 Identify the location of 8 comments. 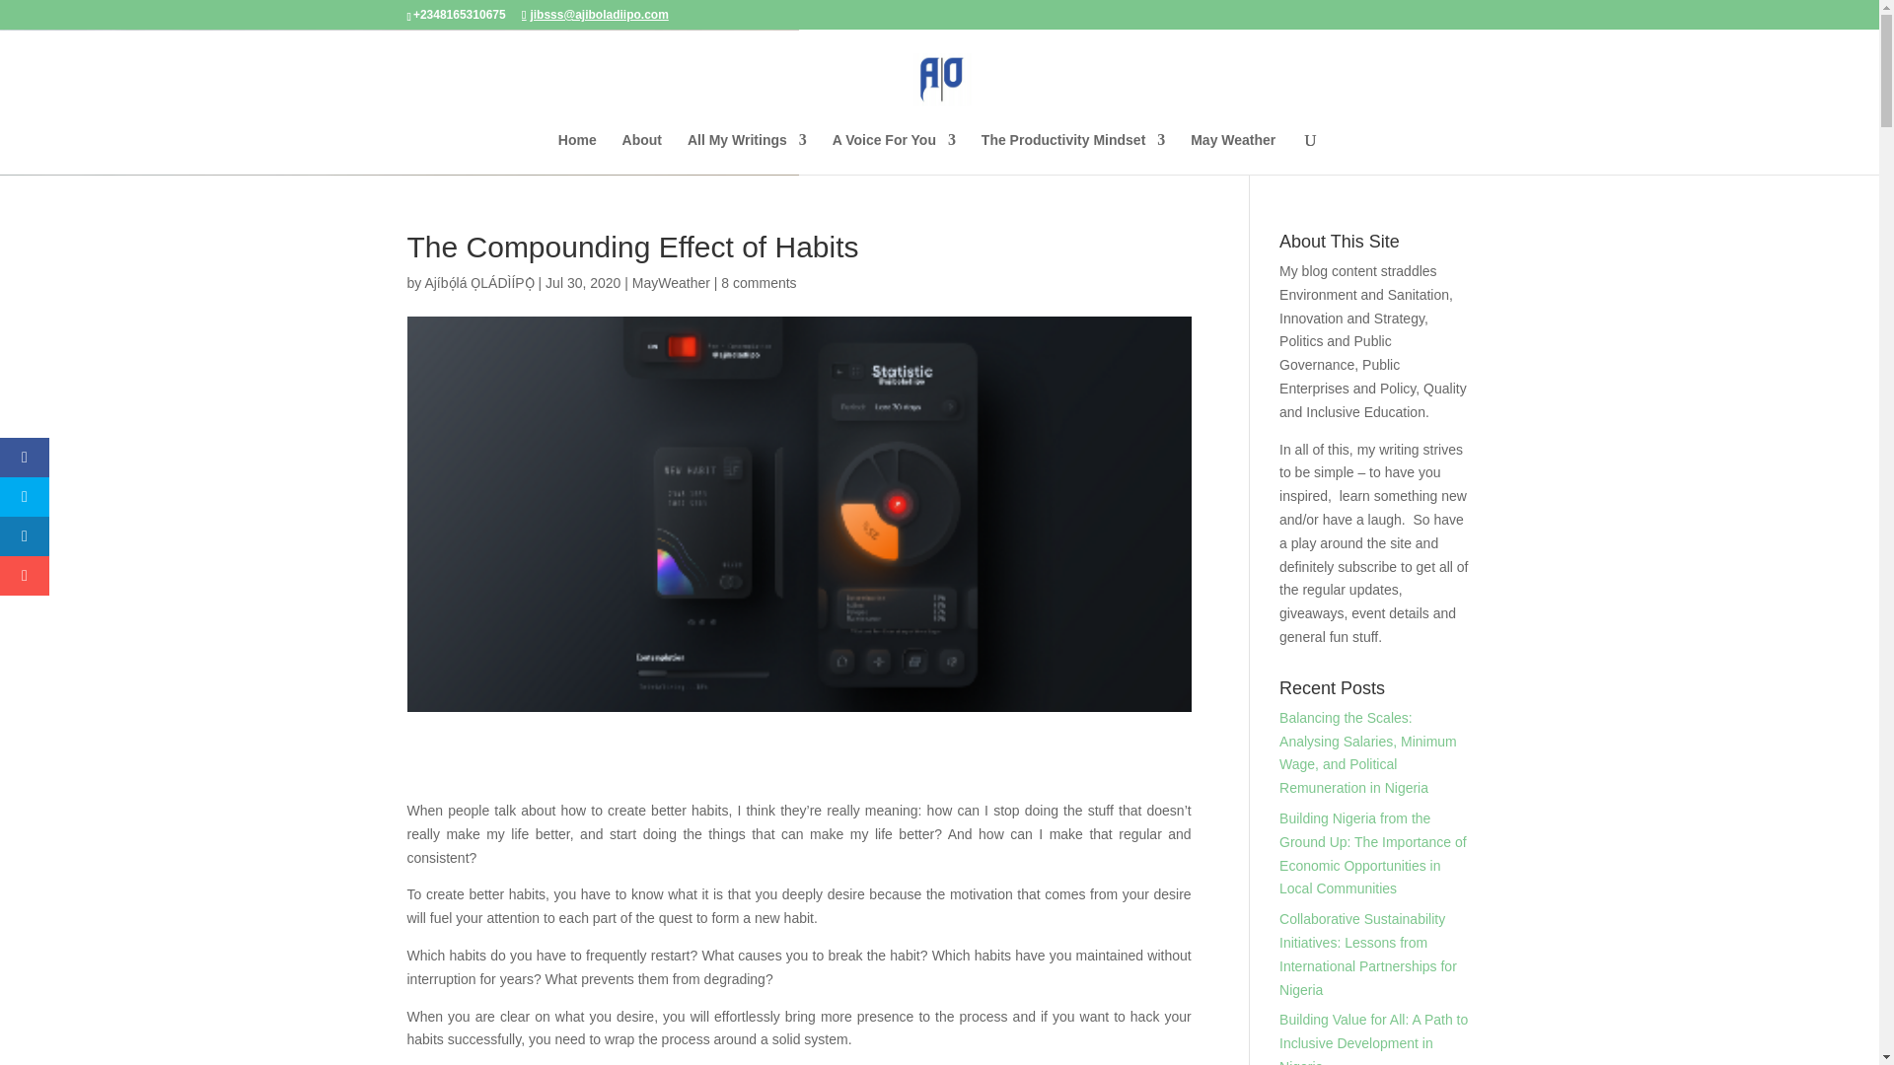
(758, 282).